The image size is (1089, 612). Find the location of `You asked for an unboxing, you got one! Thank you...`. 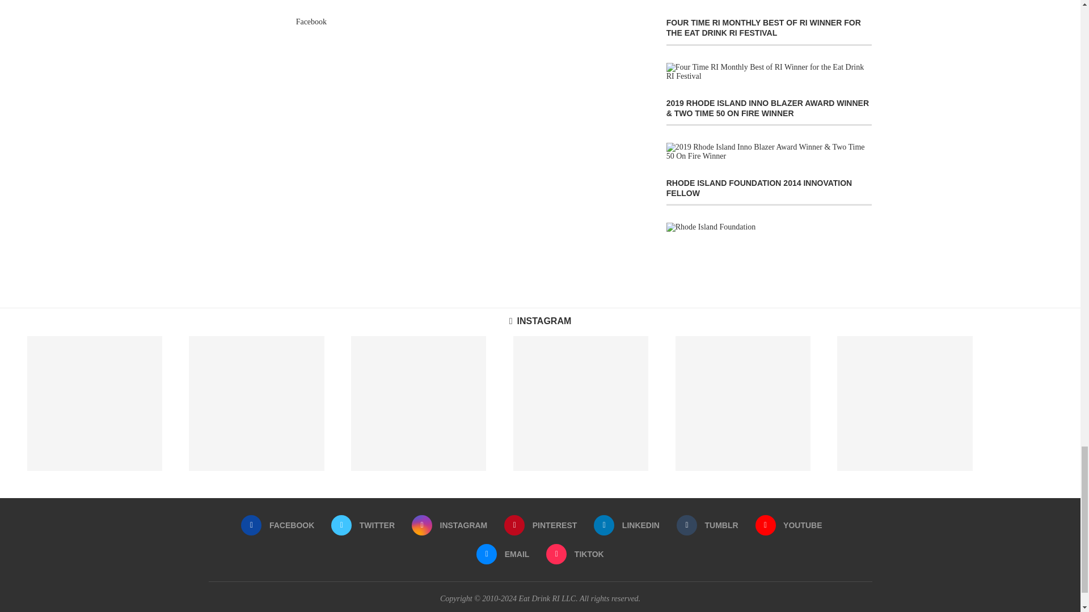

You asked for an unboxing, you got one! Thank you... is located at coordinates (742, 403).